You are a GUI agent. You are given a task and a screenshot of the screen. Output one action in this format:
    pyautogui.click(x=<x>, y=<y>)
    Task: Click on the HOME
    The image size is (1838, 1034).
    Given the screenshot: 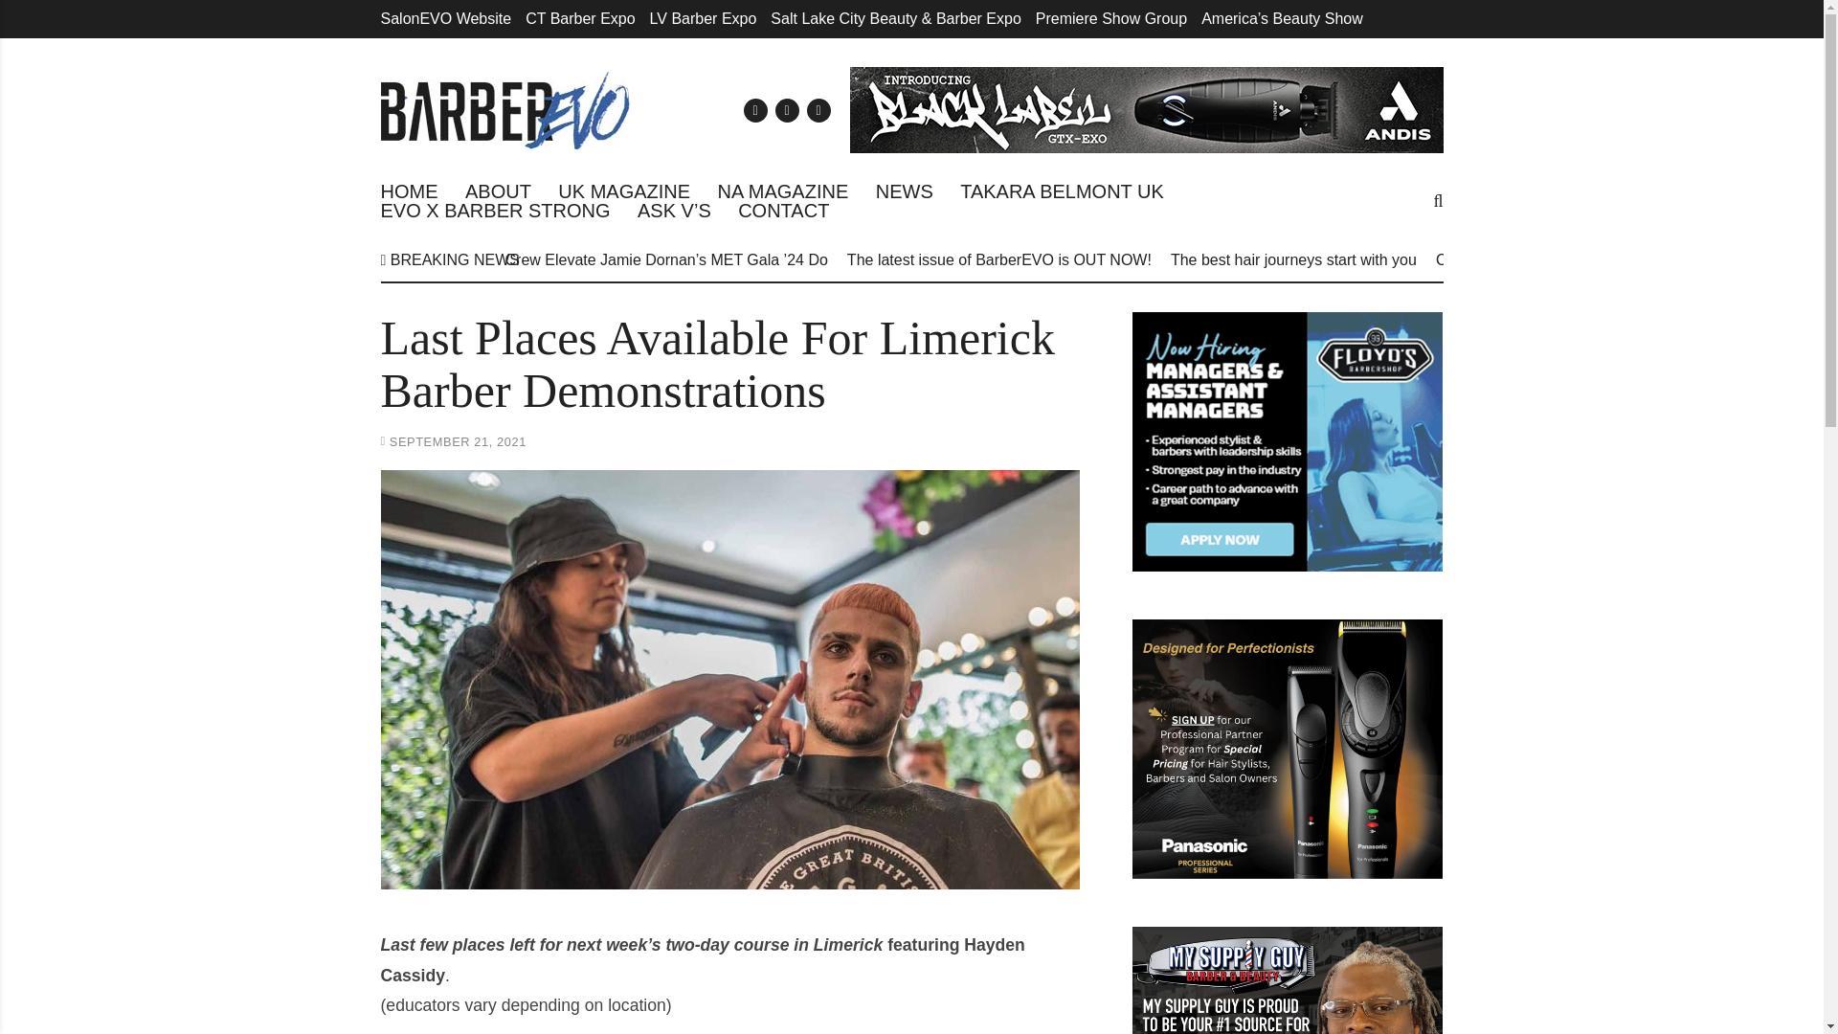 What is the action you would take?
    pyautogui.click(x=410, y=191)
    